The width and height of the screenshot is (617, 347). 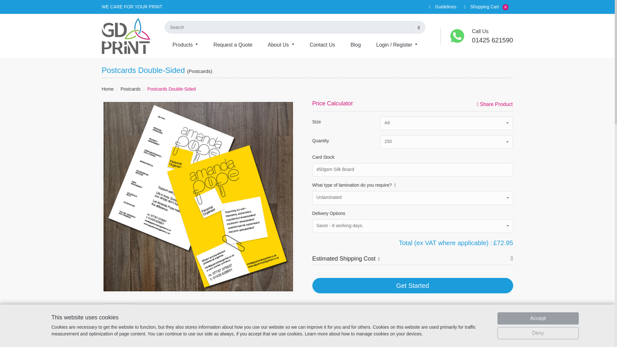 I want to click on Unlaminated, so click(x=413, y=198).